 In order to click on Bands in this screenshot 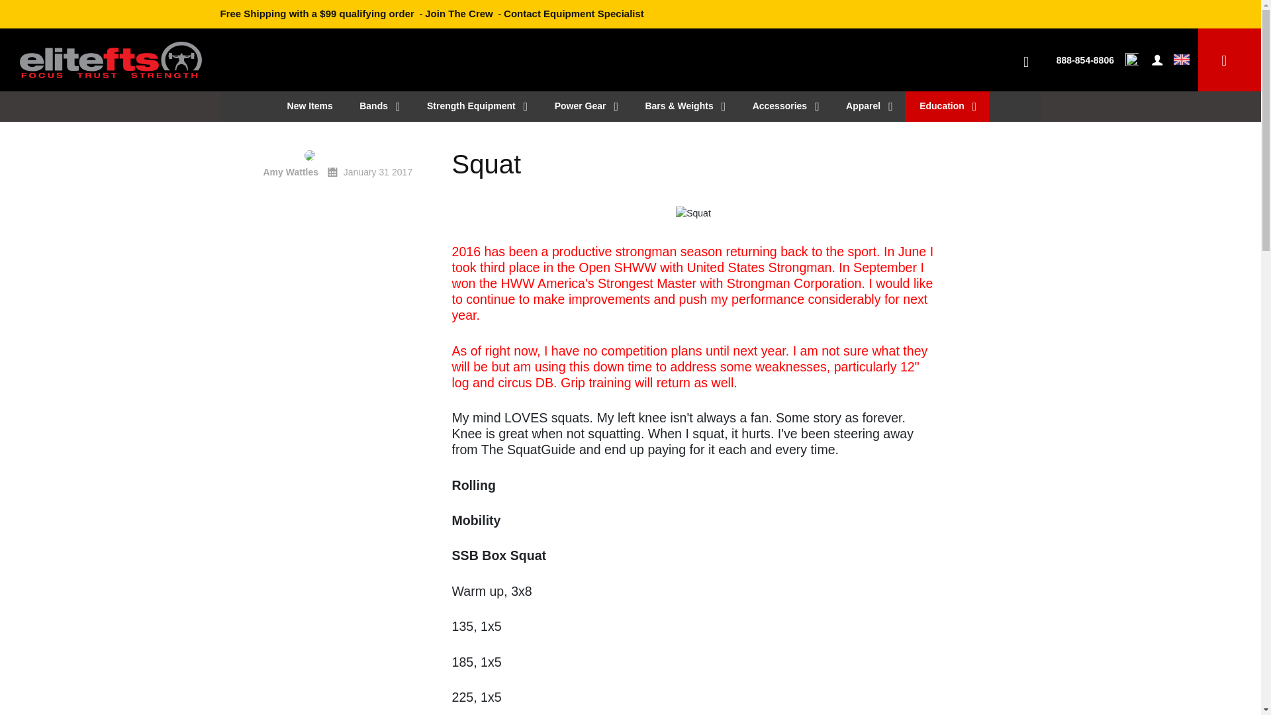, I will do `click(378, 106)`.